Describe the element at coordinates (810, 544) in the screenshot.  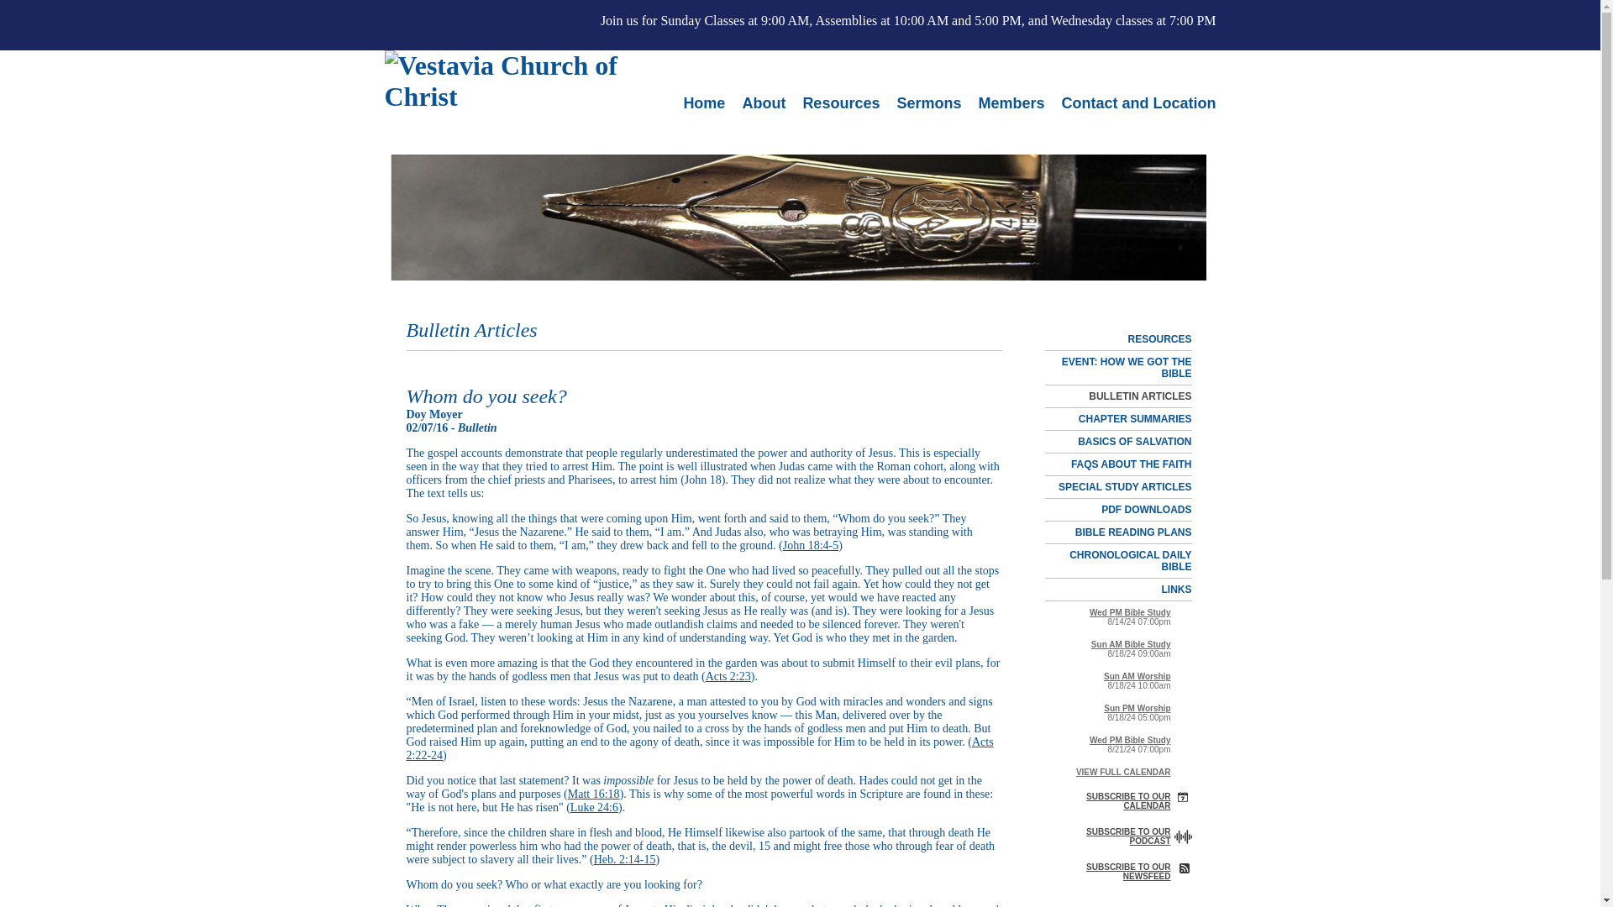
I see `John 18:4-5` at that location.